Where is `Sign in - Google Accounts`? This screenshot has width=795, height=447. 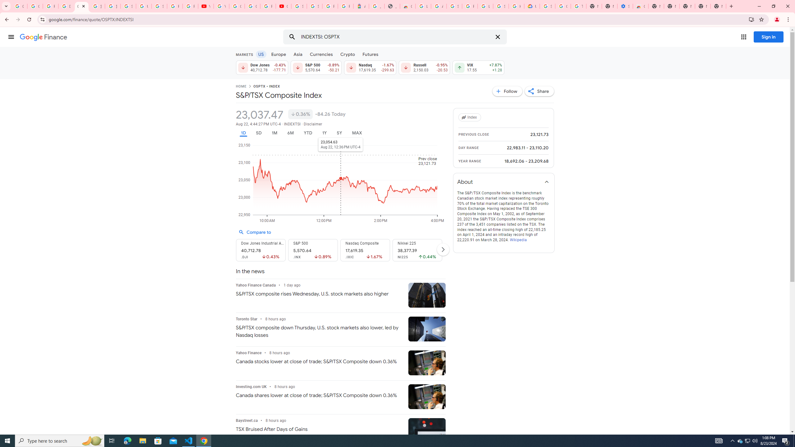 Sign in - Google Accounts is located at coordinates (128, 6).